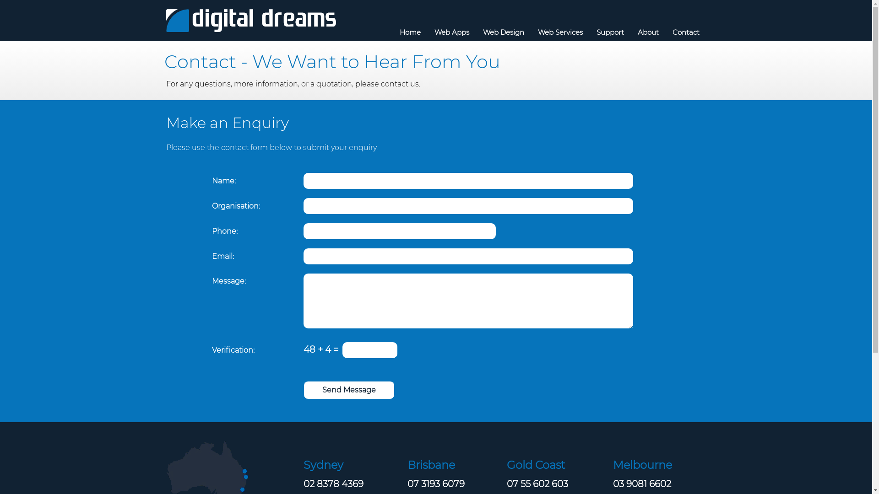 The height and width of the screenshot is (494, 879). What do you see at coordinates (648, 32) in the screenshot?
I see `About` at bounding box center [648, 32].